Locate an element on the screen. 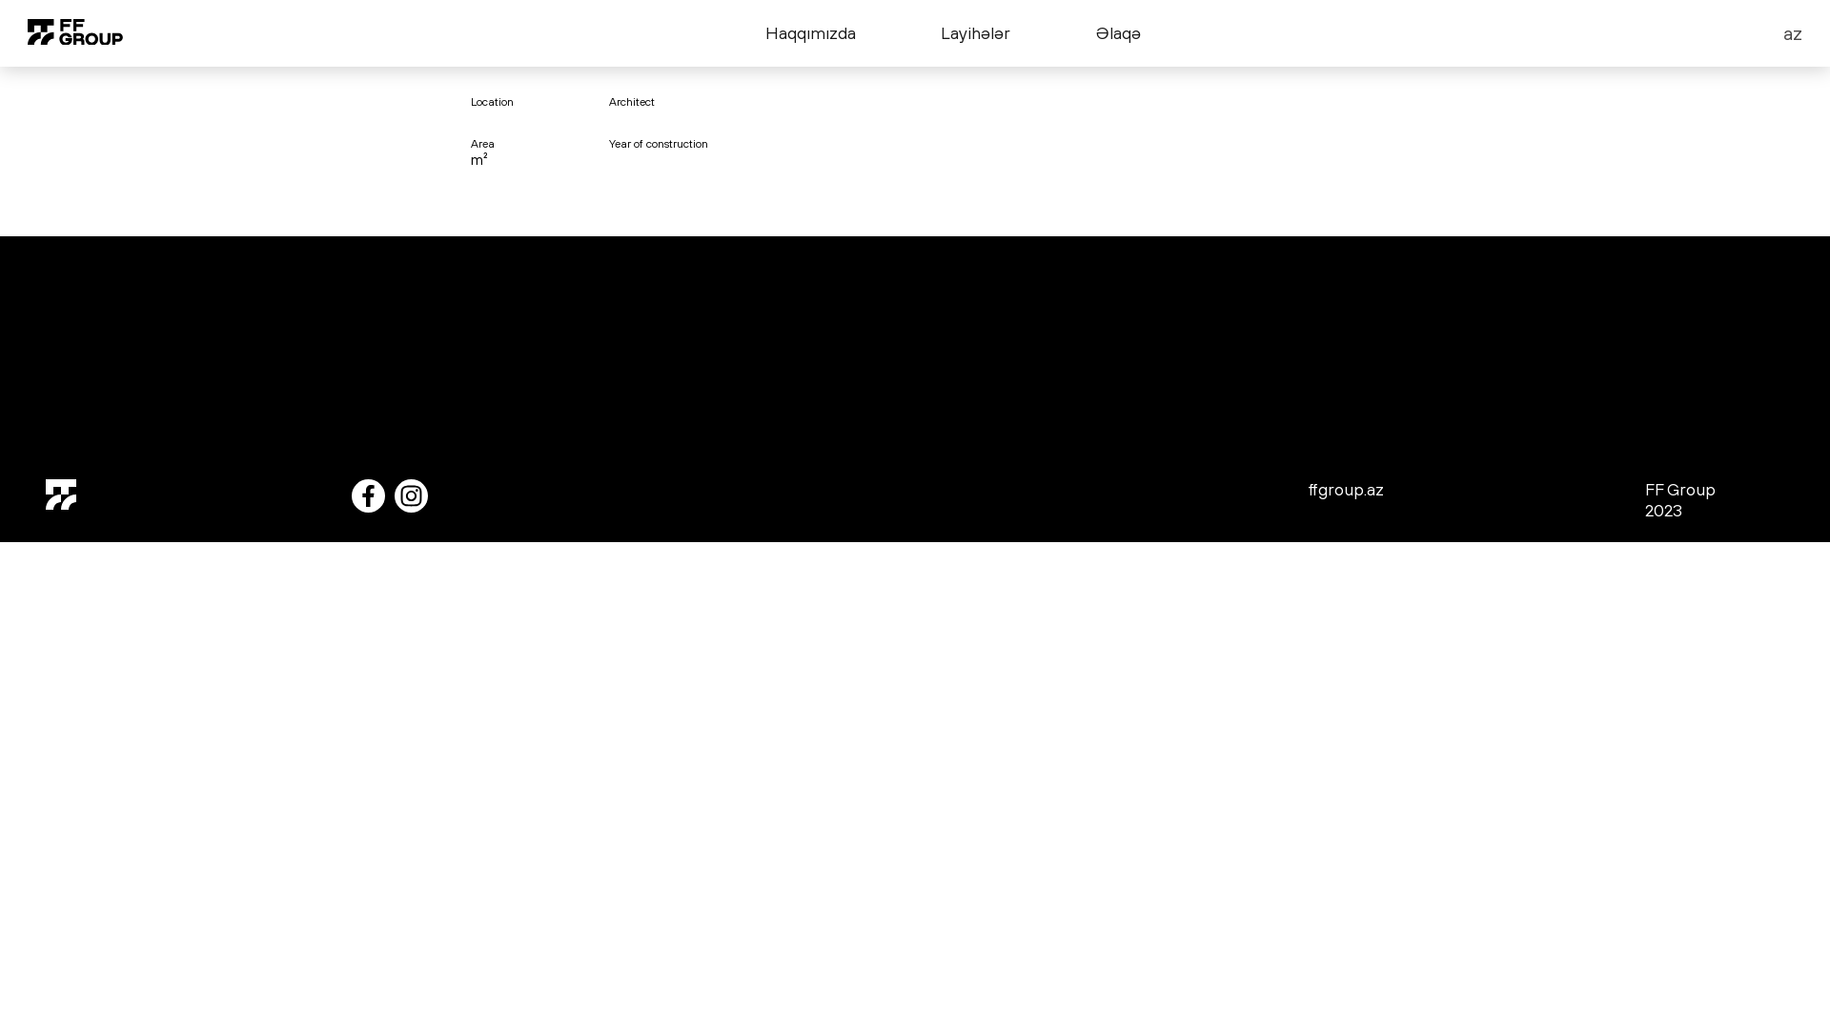 The width and height of the screenshot is (1830, 1029). ffgroup.az is located at coordinates (1346, 492).